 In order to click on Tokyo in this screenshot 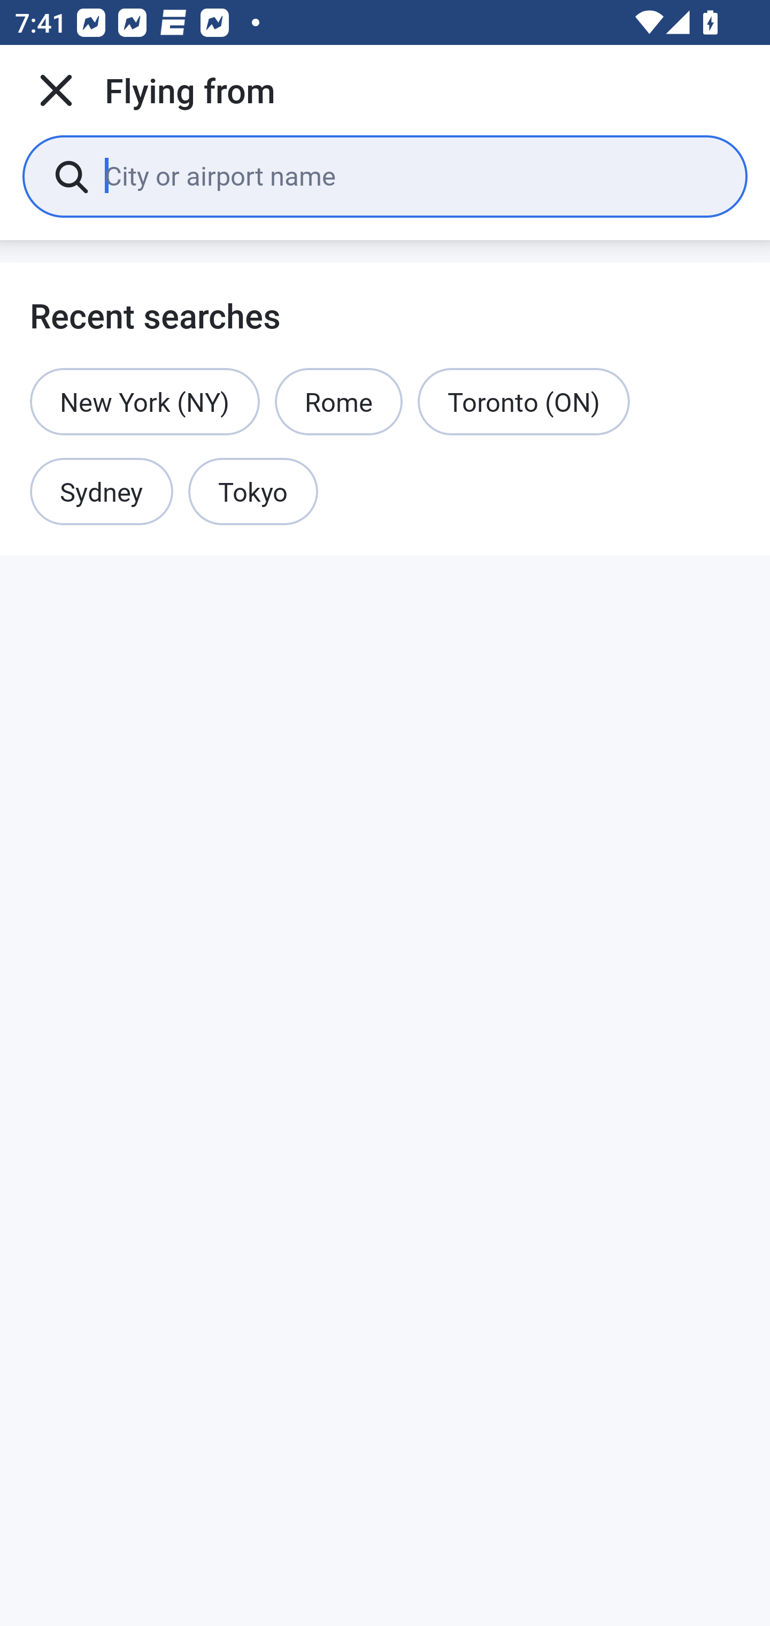, I will do `click(252, 492)`.